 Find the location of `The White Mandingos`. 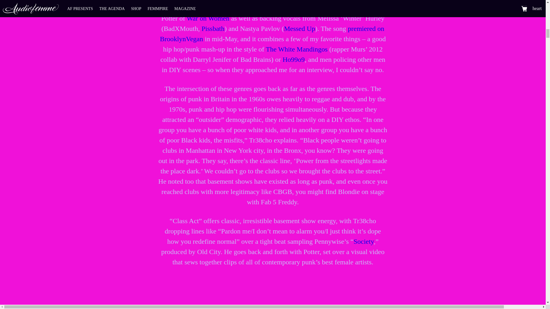

The White Mandingos is located at coordinates (297, 49).